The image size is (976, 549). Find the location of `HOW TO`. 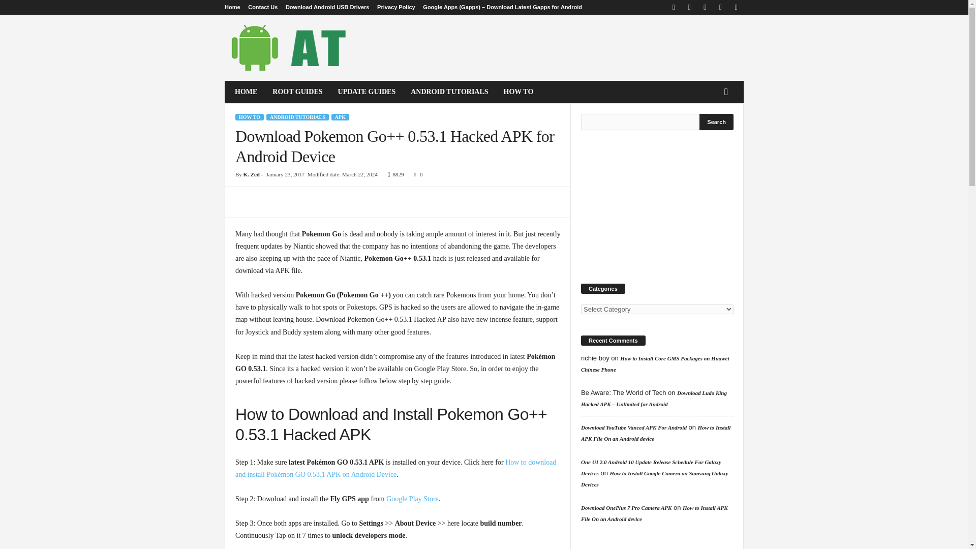

HOW TO is located at coordinates (249, 117).